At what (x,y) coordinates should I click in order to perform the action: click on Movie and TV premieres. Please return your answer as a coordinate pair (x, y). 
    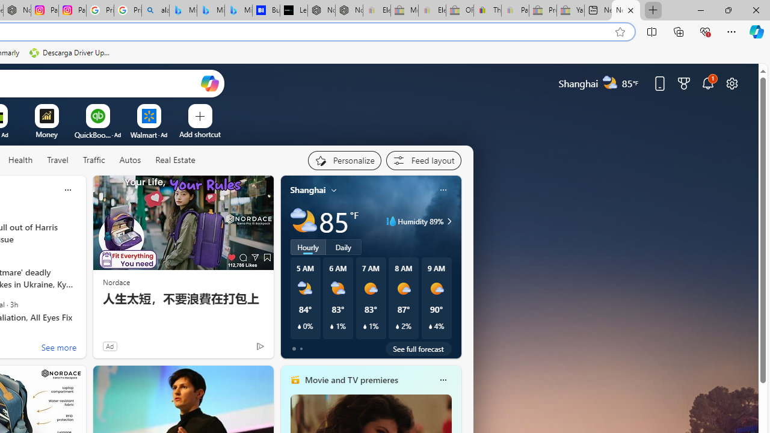
    Looking at the image, I should click on (351, 379).